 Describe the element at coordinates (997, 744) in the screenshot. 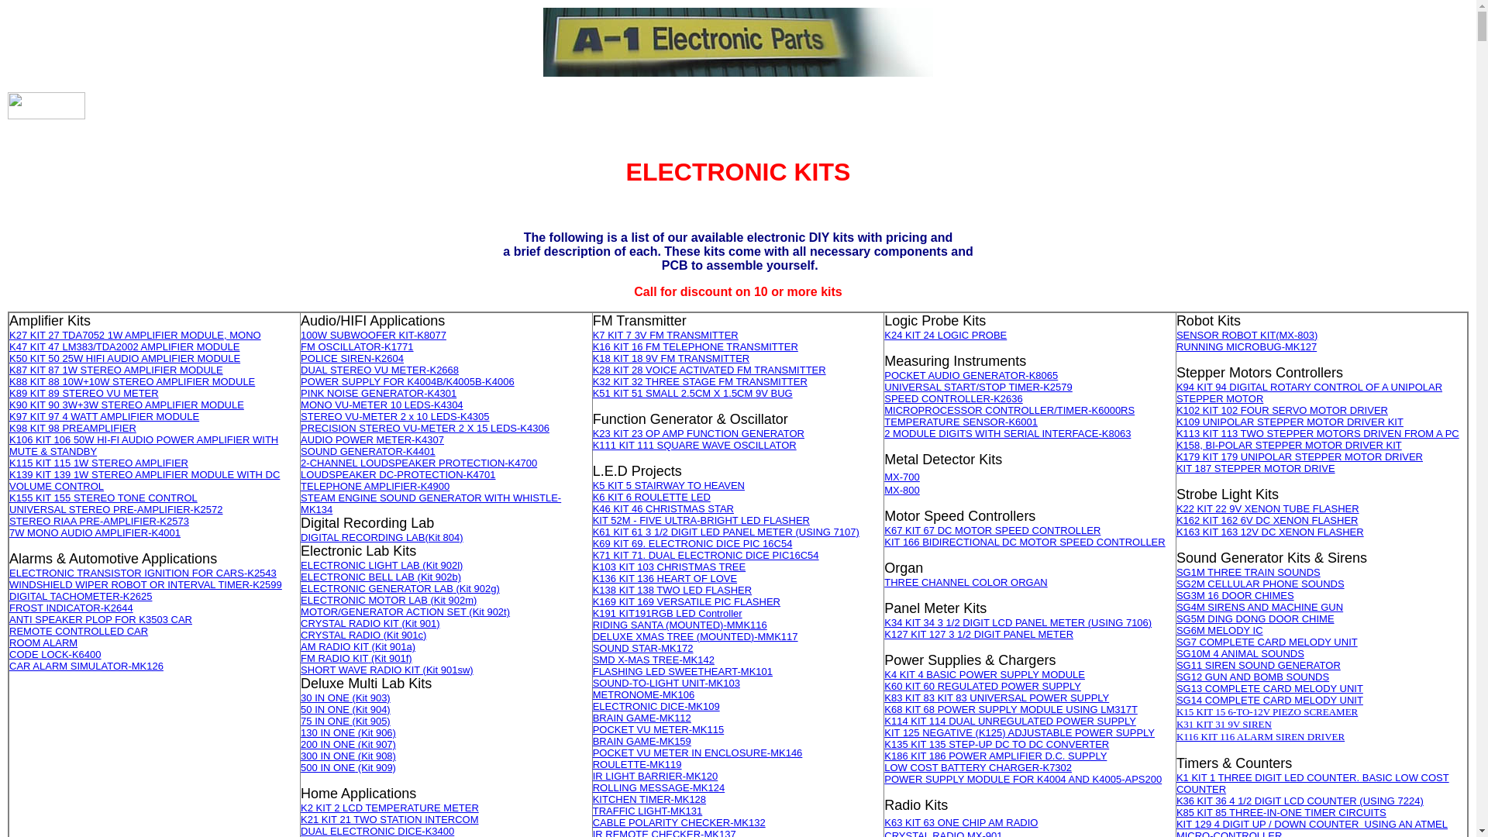

I see `K135 KIT 135 STEP-UP DC TO DC CONVERTER` at that location.